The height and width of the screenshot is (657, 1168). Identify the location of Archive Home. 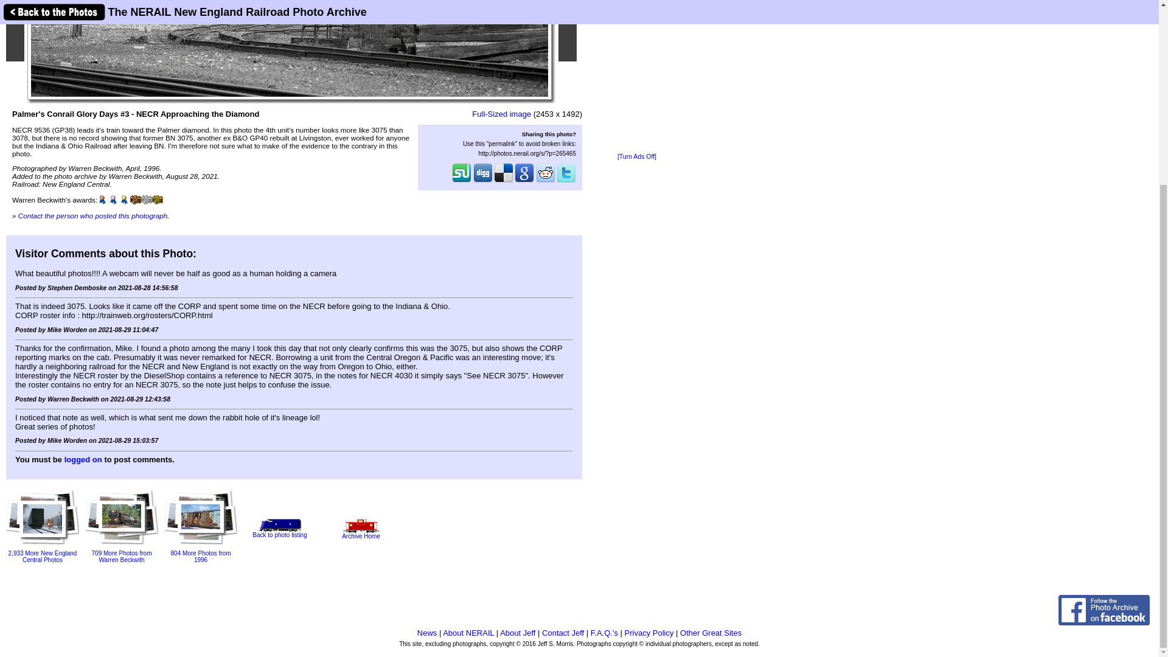
(361, 533).